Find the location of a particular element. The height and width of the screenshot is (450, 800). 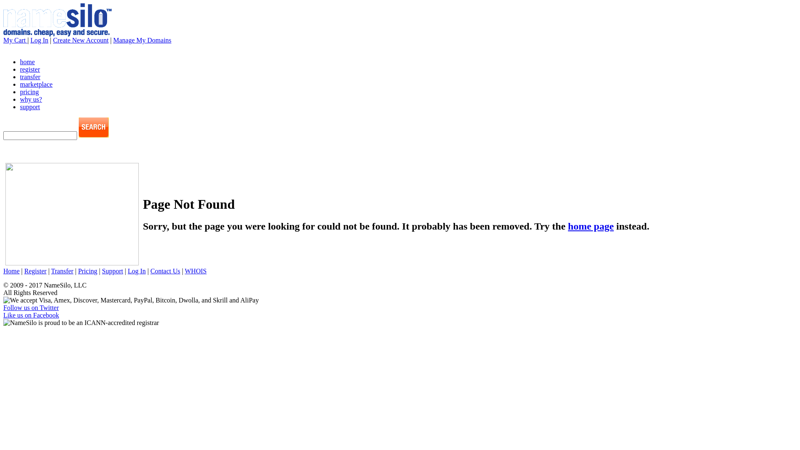

Transfer is located at coordinates (62, 271).